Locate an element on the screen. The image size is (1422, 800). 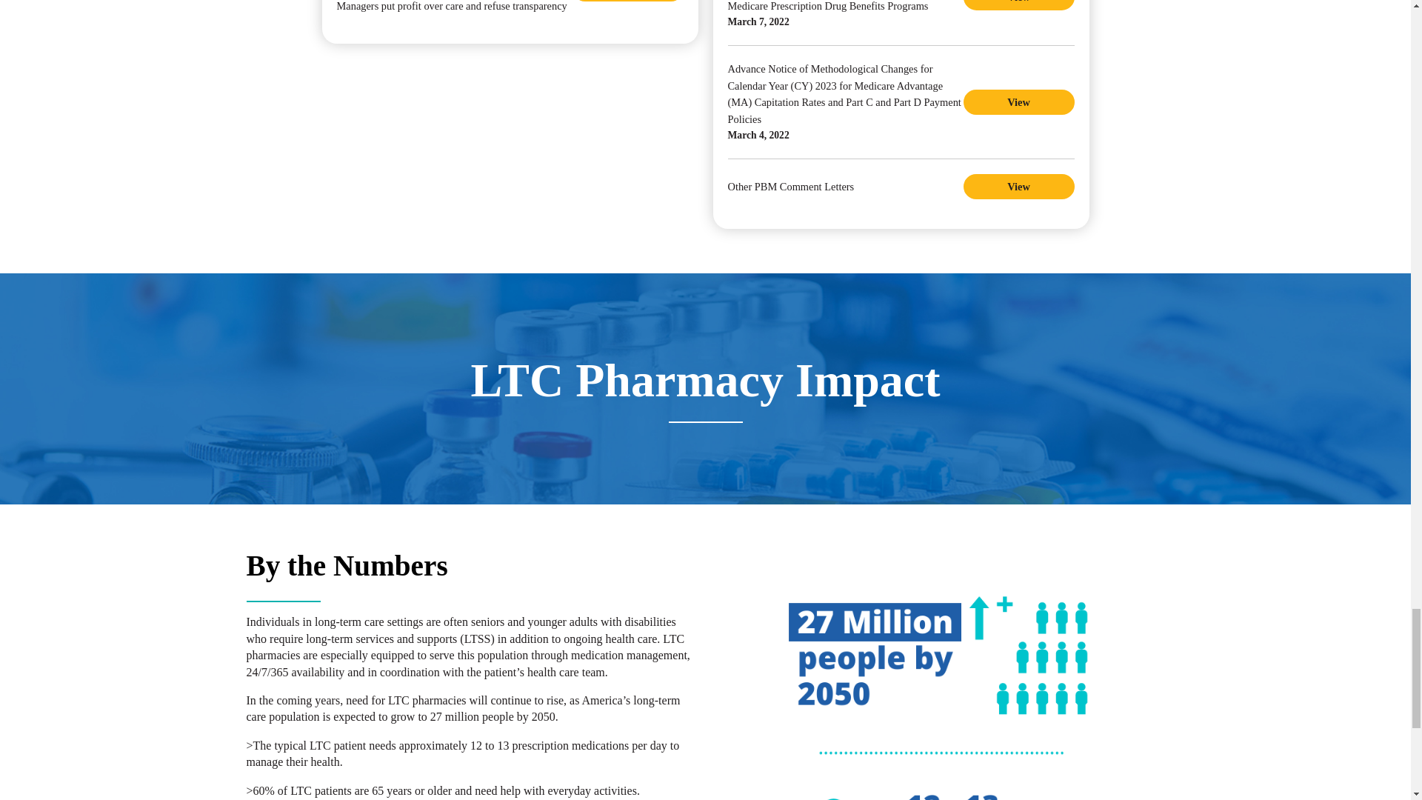
View is located at coordinates (1018, 187).